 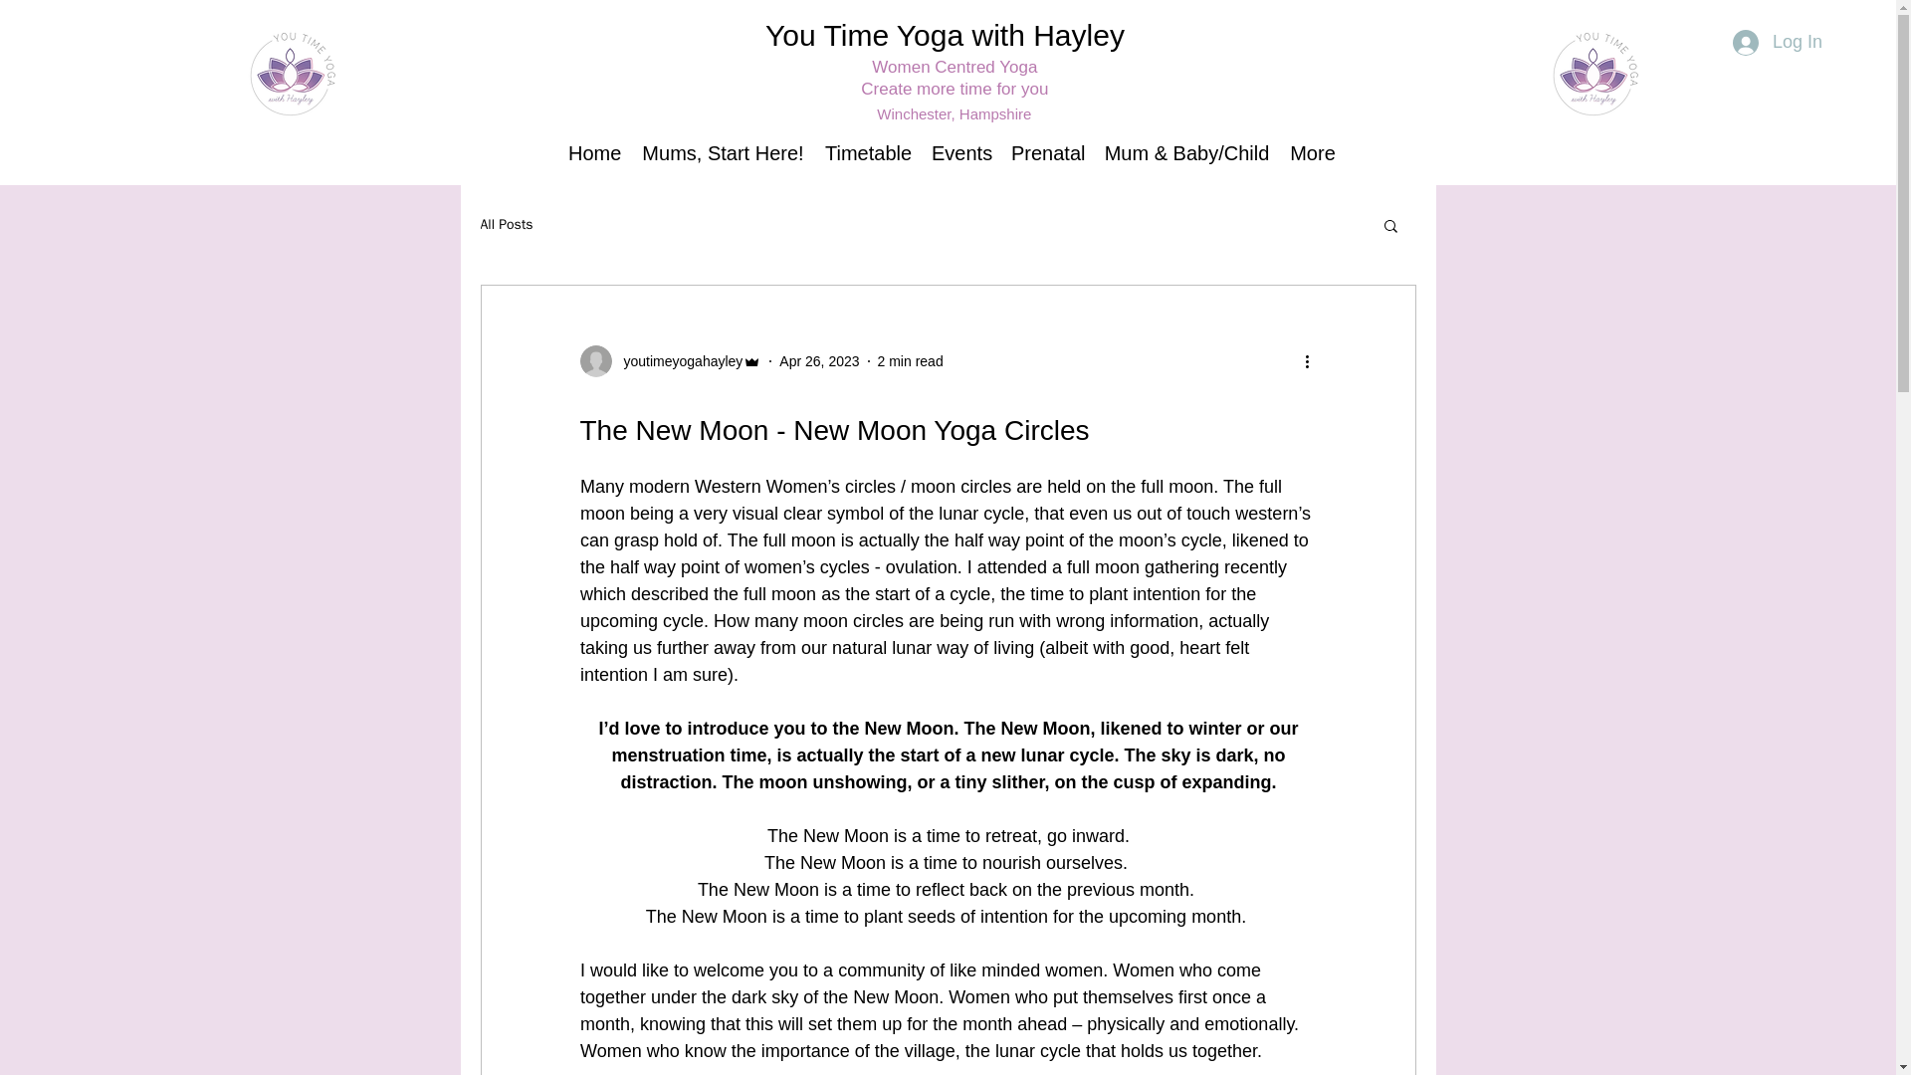 I want to click on Mums, Start Here!, so click(x=723, y=153).